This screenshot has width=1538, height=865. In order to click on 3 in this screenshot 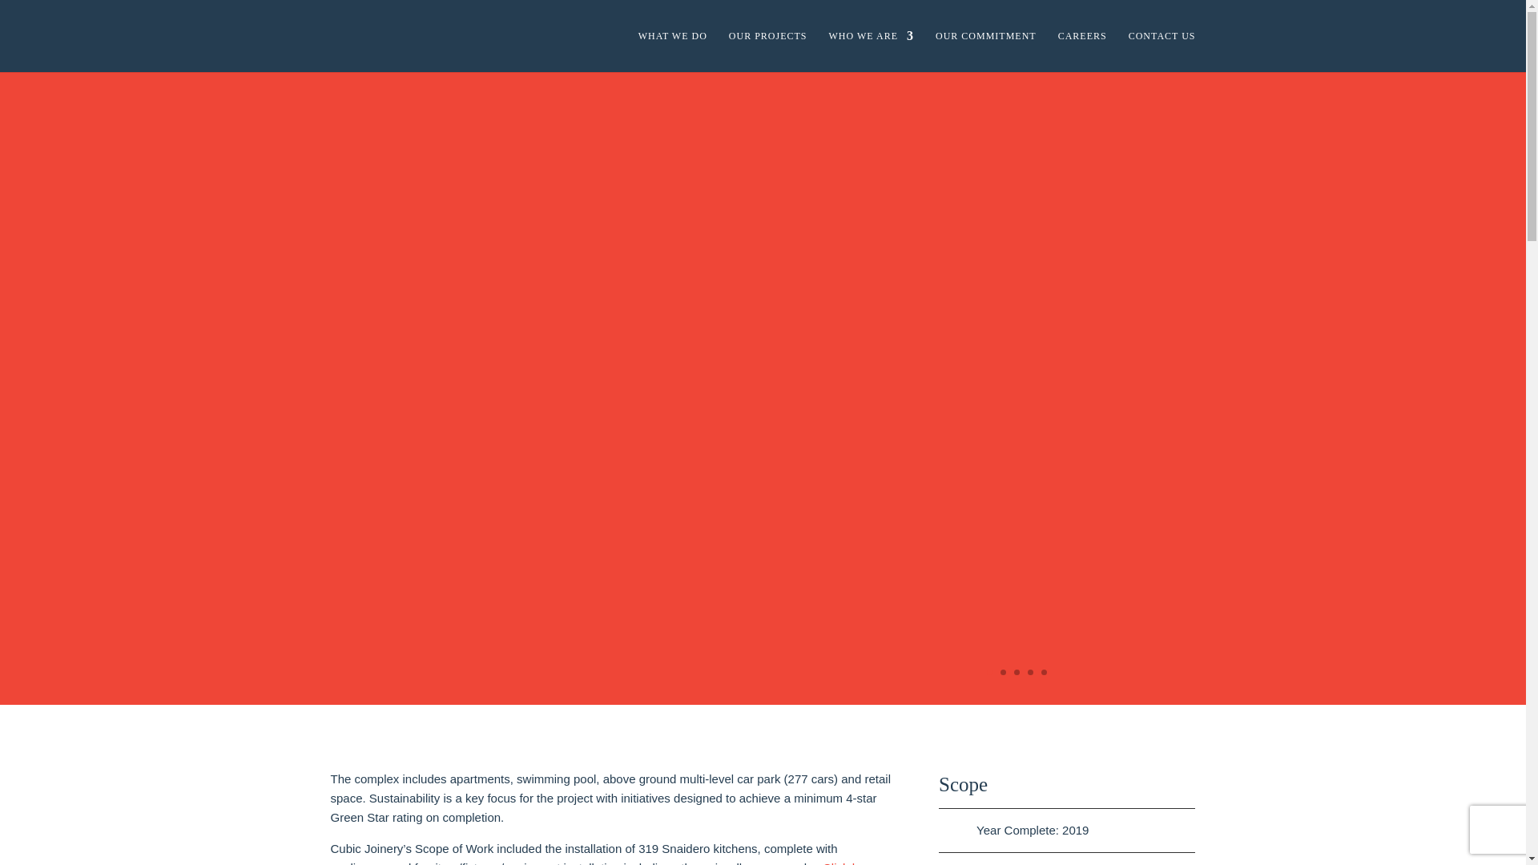, I will do `click(1016, 672)`.